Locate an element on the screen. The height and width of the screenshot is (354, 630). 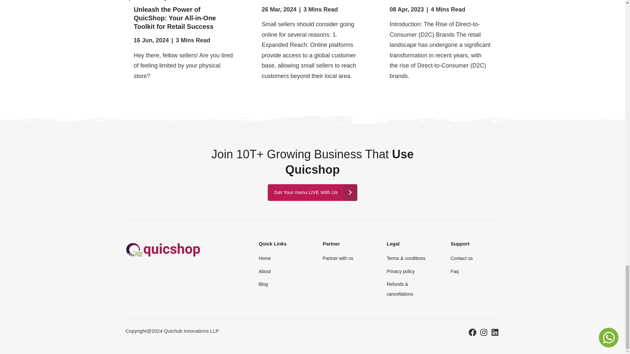
About is located at coordinates (264, 271).